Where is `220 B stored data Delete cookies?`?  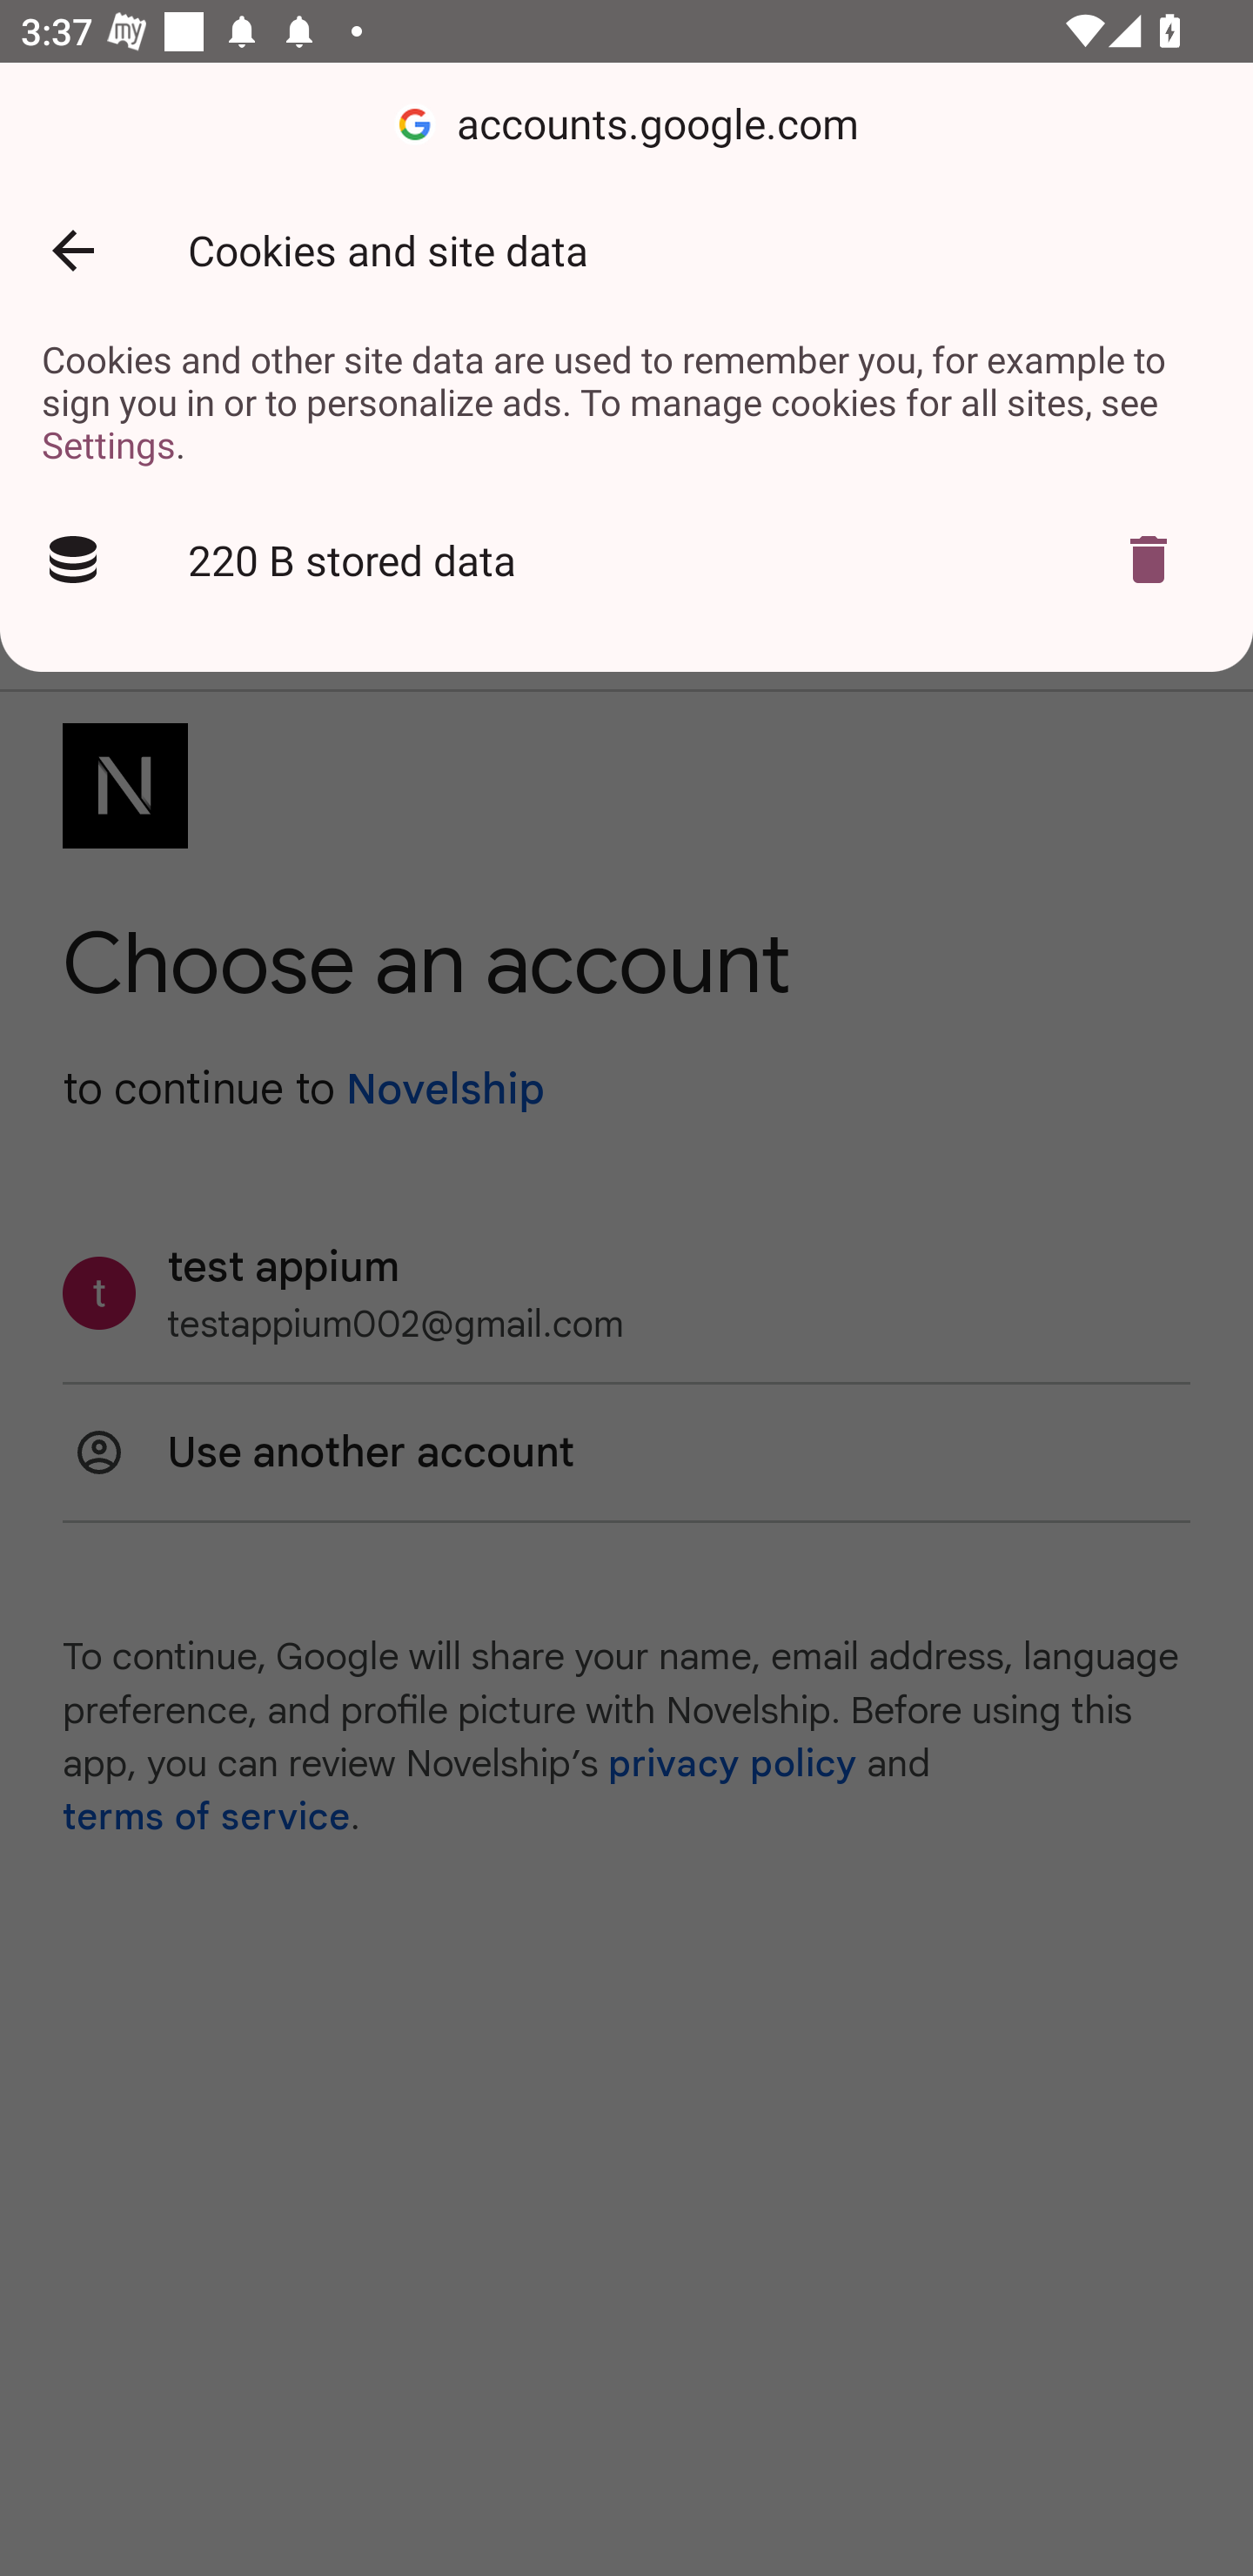 220 B stored data Delete cookies? is located at coordinates (626, 560).